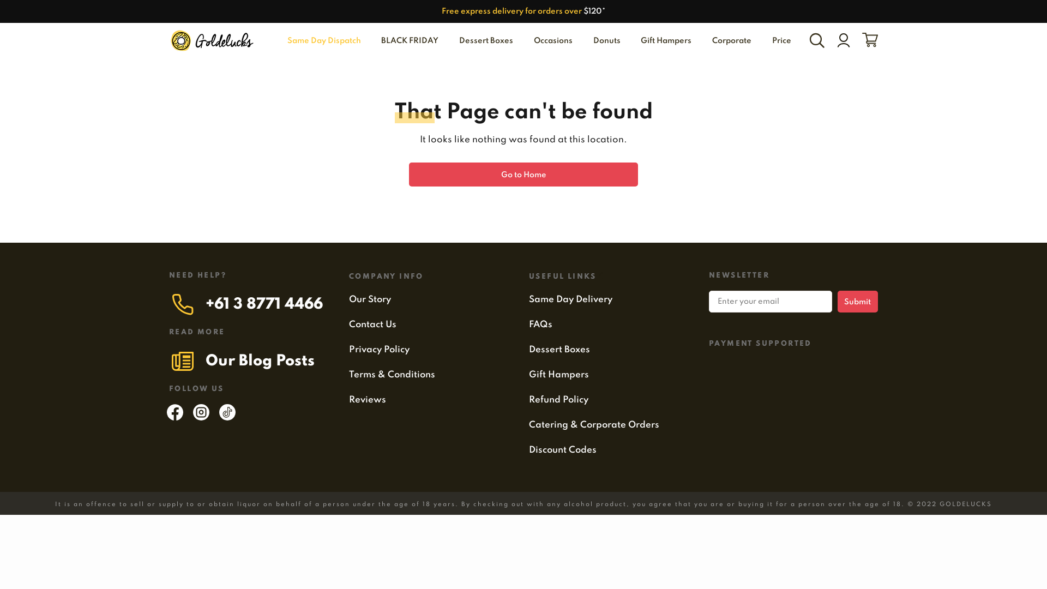 This screenshot has height=589, width=1047. I want to click on Go to Home, so click(523, 175).